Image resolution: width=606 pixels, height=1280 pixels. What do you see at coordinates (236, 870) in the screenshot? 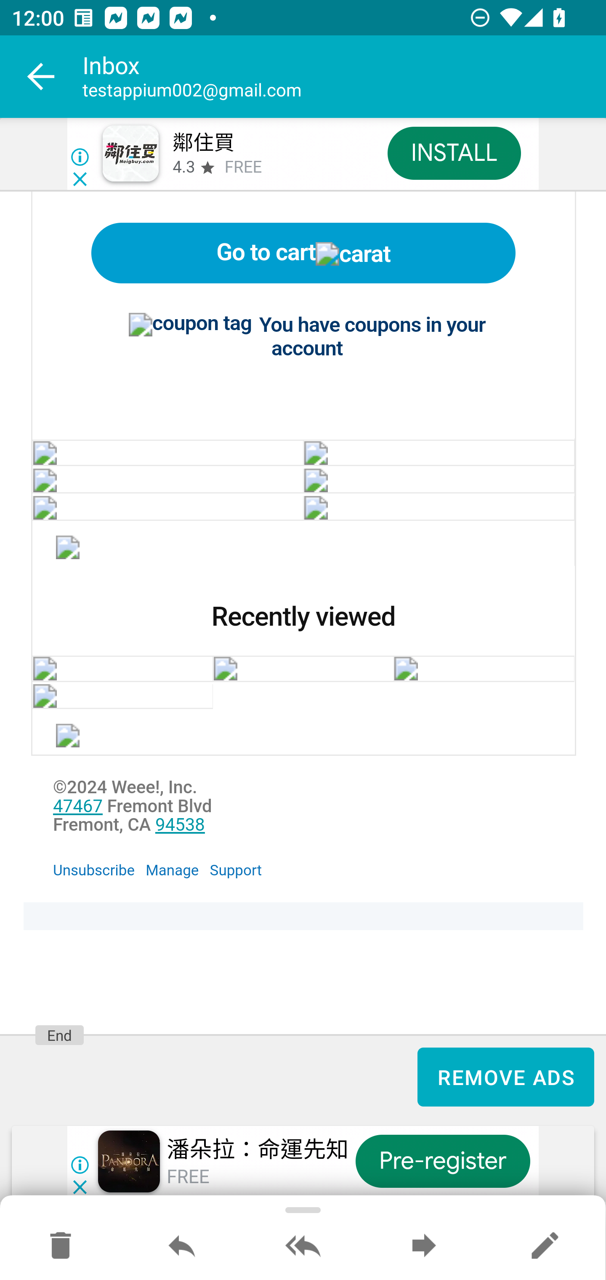
I see `Support` at bounding box center [236, 870].